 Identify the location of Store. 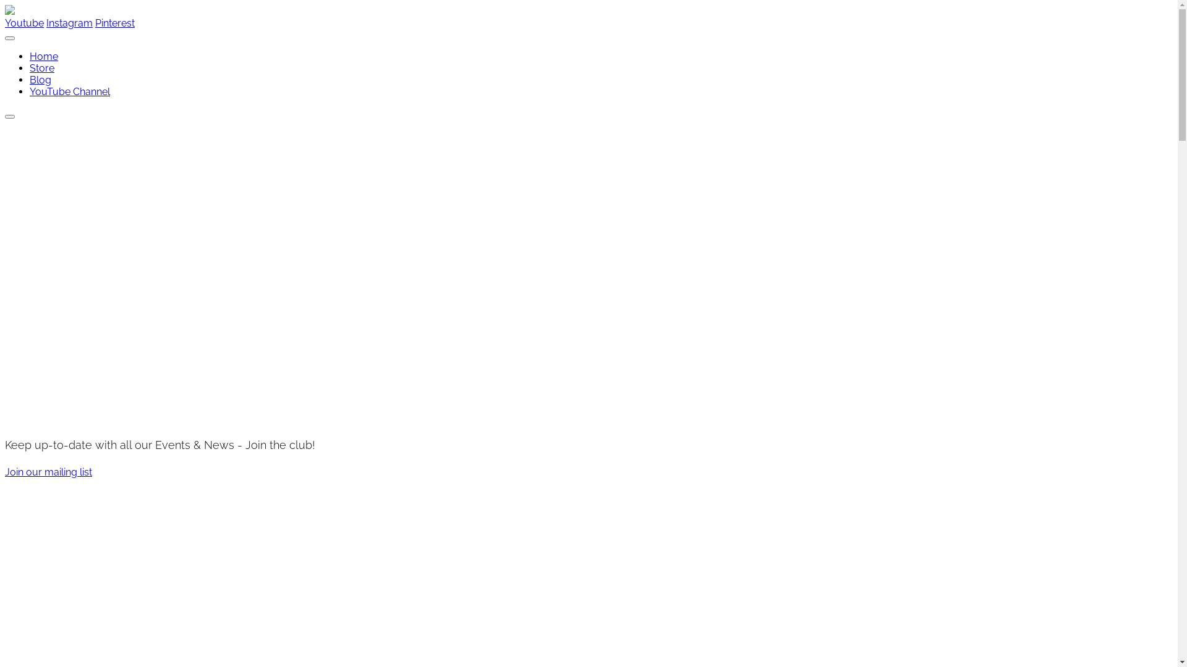
(42, 68).